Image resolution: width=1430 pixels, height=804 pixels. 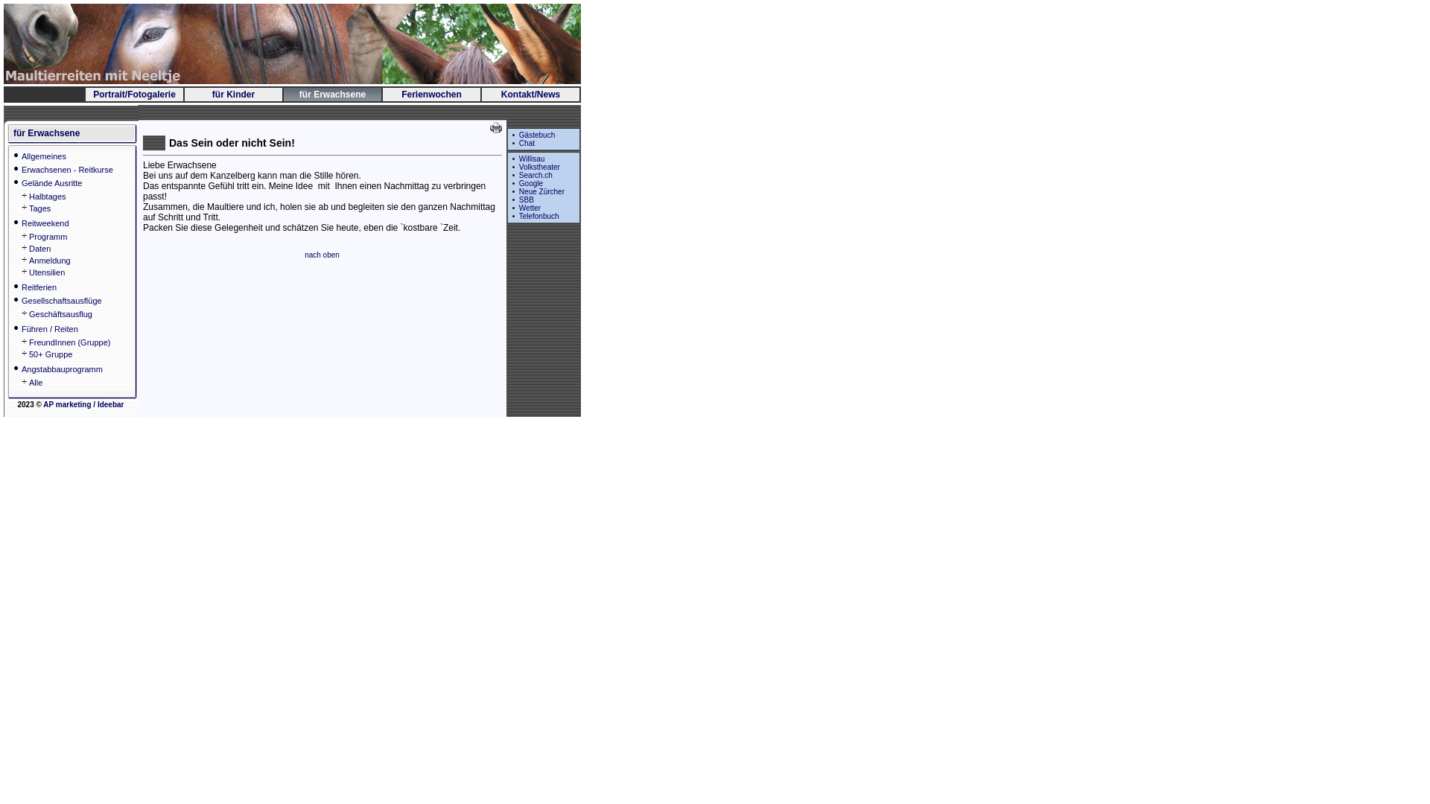 I want to click on Allgemeines, so click(x=44, y=156).